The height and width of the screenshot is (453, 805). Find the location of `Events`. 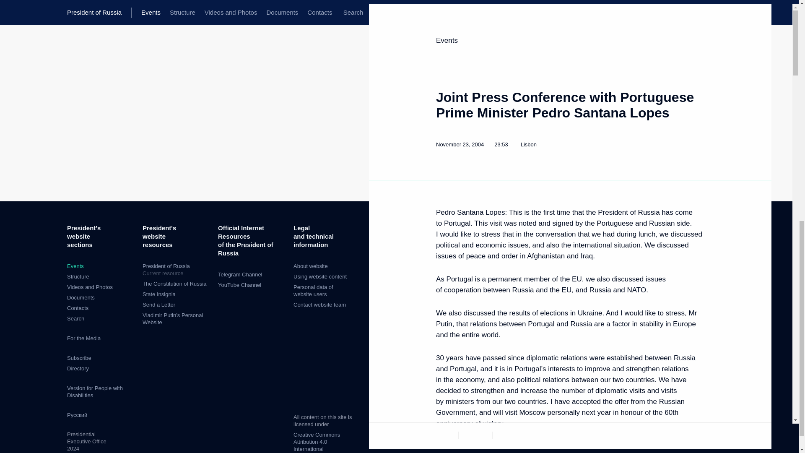

Events is located at coordinates (174, 284).